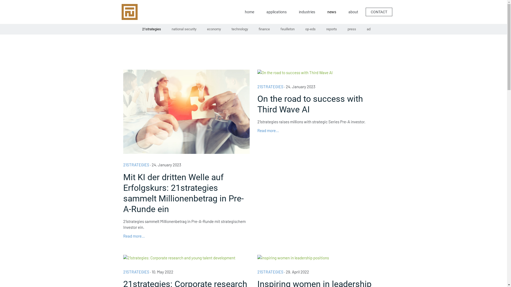 This screenshot has width=511, height=287. I want to click on news, so click(332, 12).